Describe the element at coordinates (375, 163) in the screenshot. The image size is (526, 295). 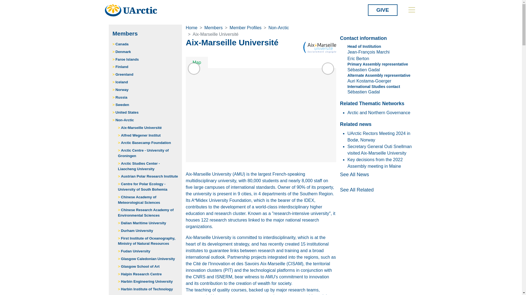
I see `Key decisions from the 2022 Assembly meeting in Maine` at that location.